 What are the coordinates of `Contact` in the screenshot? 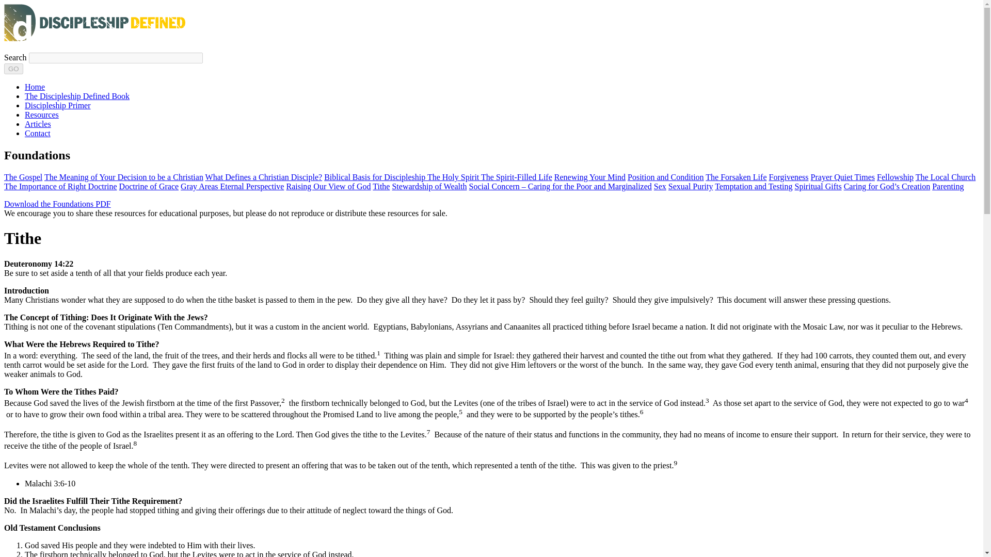 It's located at (37, 133).